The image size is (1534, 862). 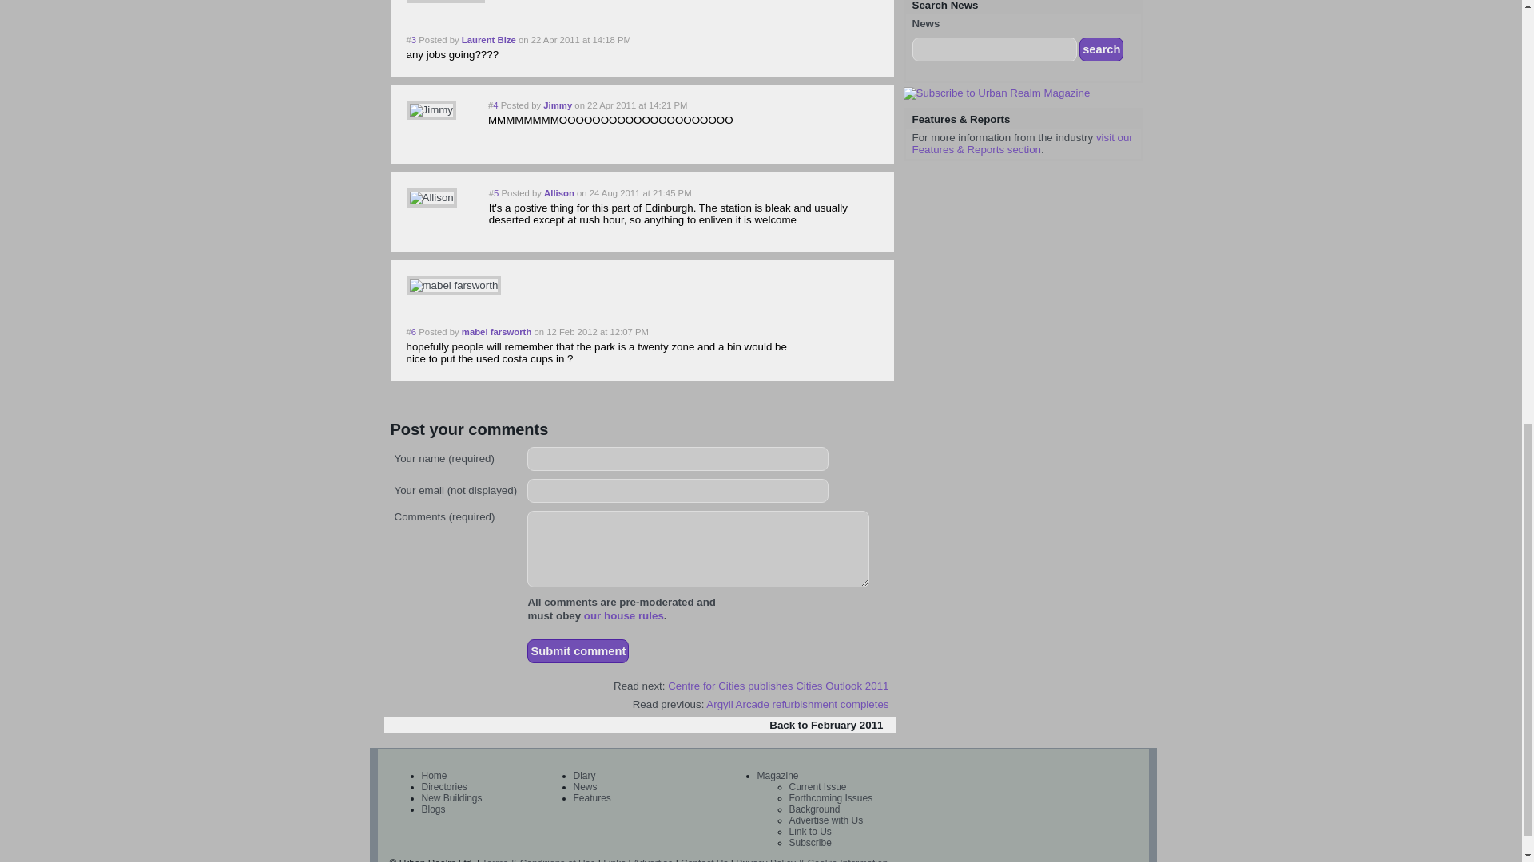 What do you see at coordinates (996, 93) in the screenshot?
I see `Subscribe to Urban Realm Magazine` at bounding box center [996, 93].